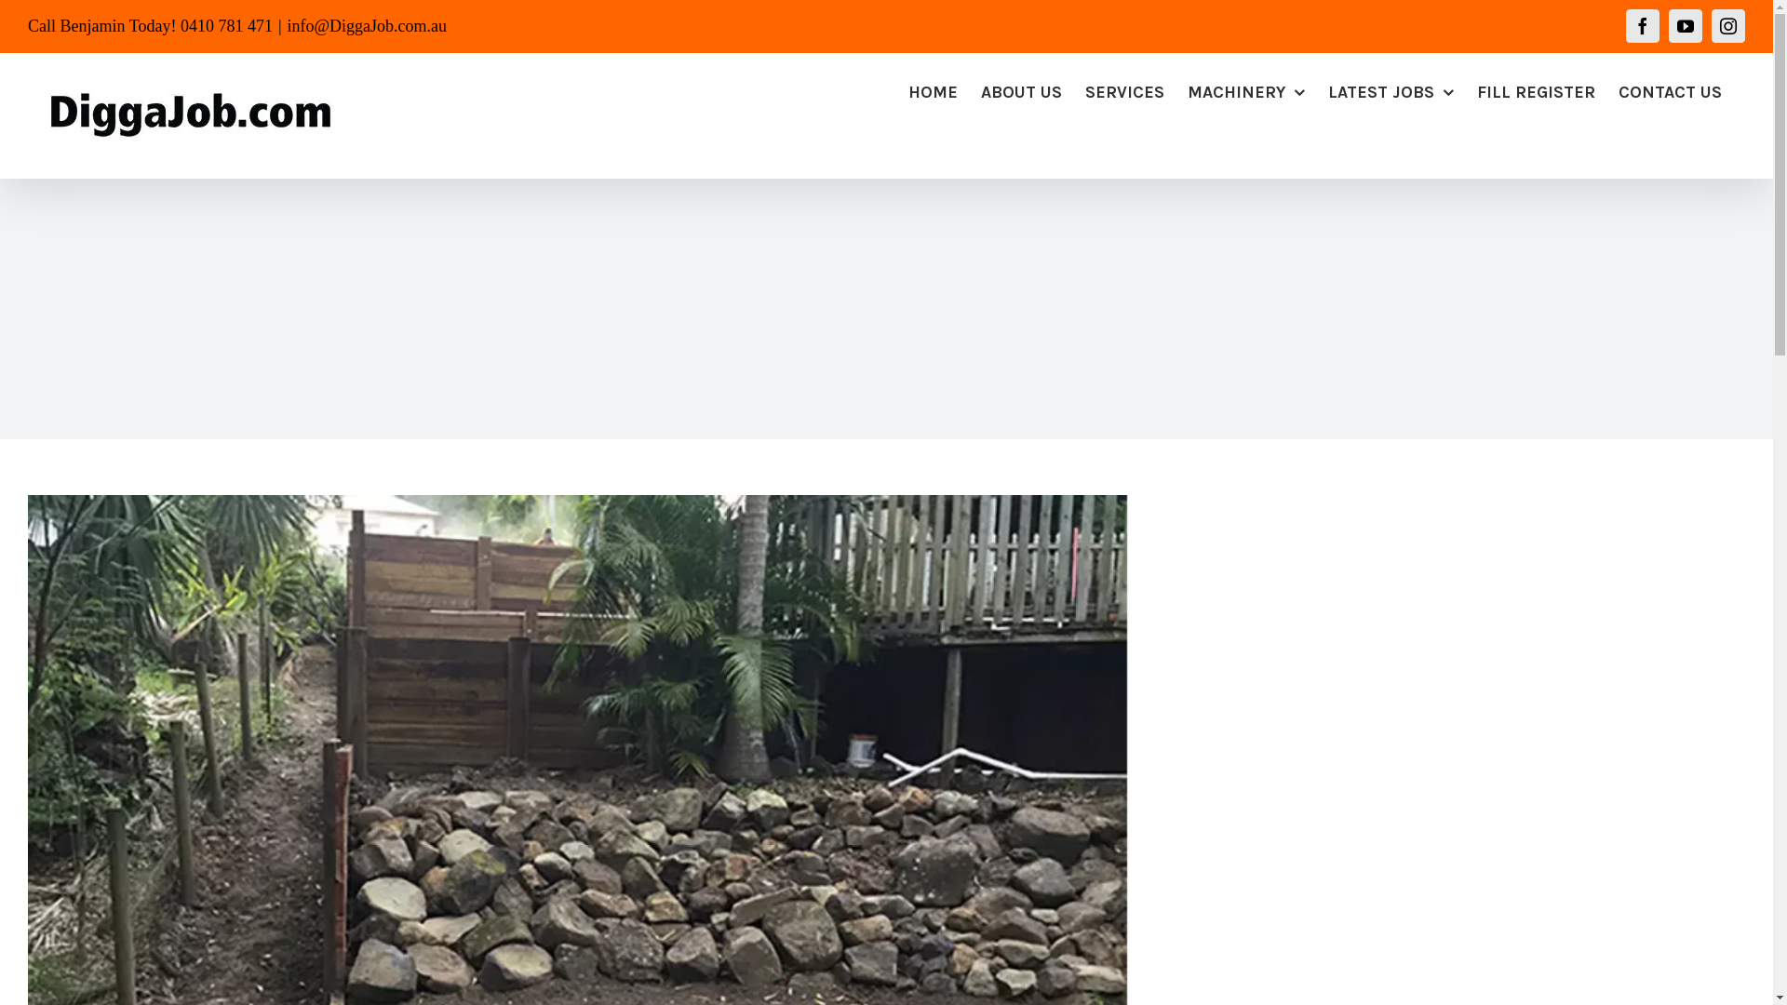 The width and height of the screenshot is (1787, 1005). What do you see at coordinates (367, 26) in the screenshot?
I see `info@DiggaJob.com.au` at bounding box center [367, 26].